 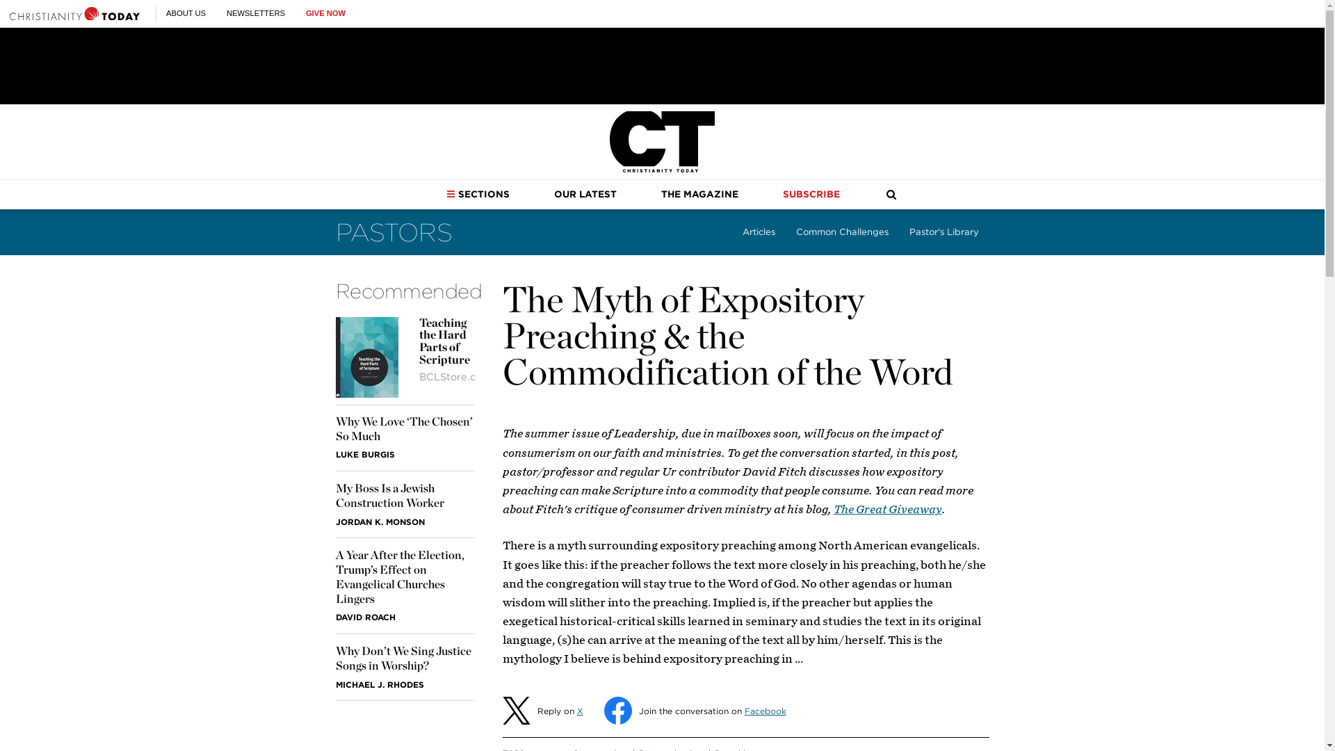 What do you see at coordinates (256, 13) in the screenshot?
I see `NEWSLETTERS` at bounding box center [256, 13].